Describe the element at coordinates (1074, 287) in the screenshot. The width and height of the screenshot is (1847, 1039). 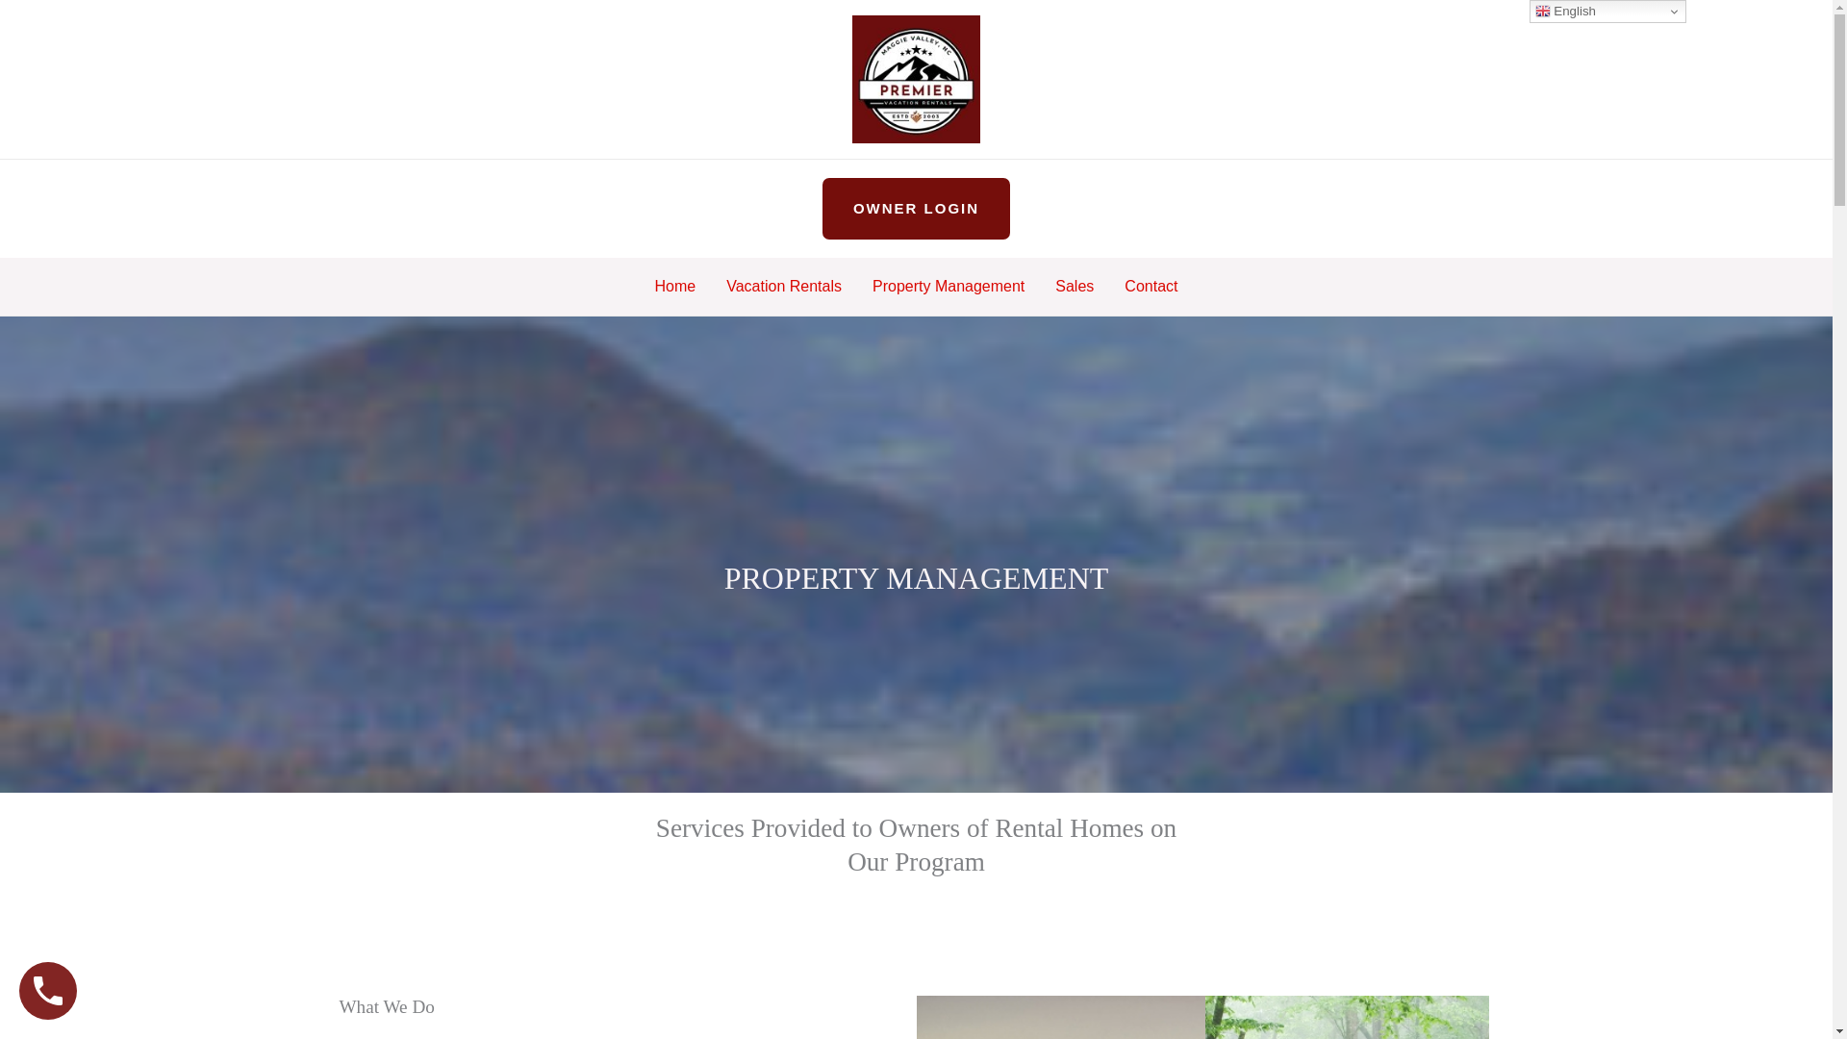
I see `Sales` at that location.